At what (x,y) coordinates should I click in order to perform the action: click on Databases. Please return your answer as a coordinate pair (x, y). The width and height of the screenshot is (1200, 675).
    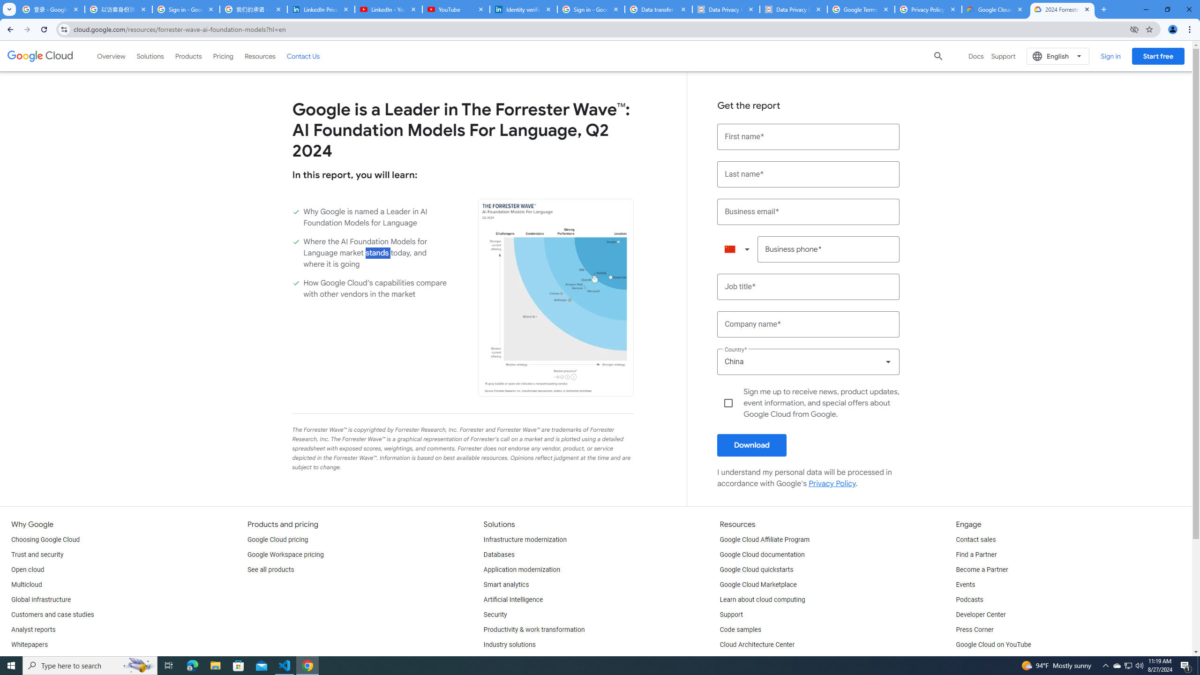
    Looking at the image, I should click on (499, 555).